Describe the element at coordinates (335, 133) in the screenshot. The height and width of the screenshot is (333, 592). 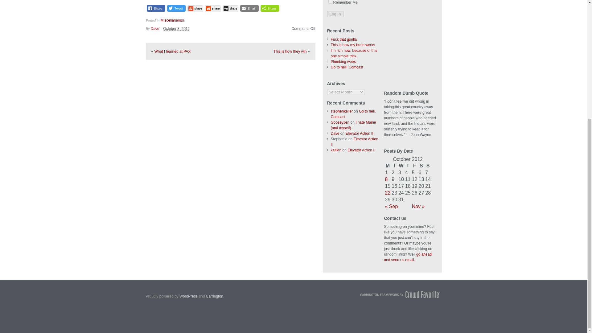
I see `Dave` at that location.